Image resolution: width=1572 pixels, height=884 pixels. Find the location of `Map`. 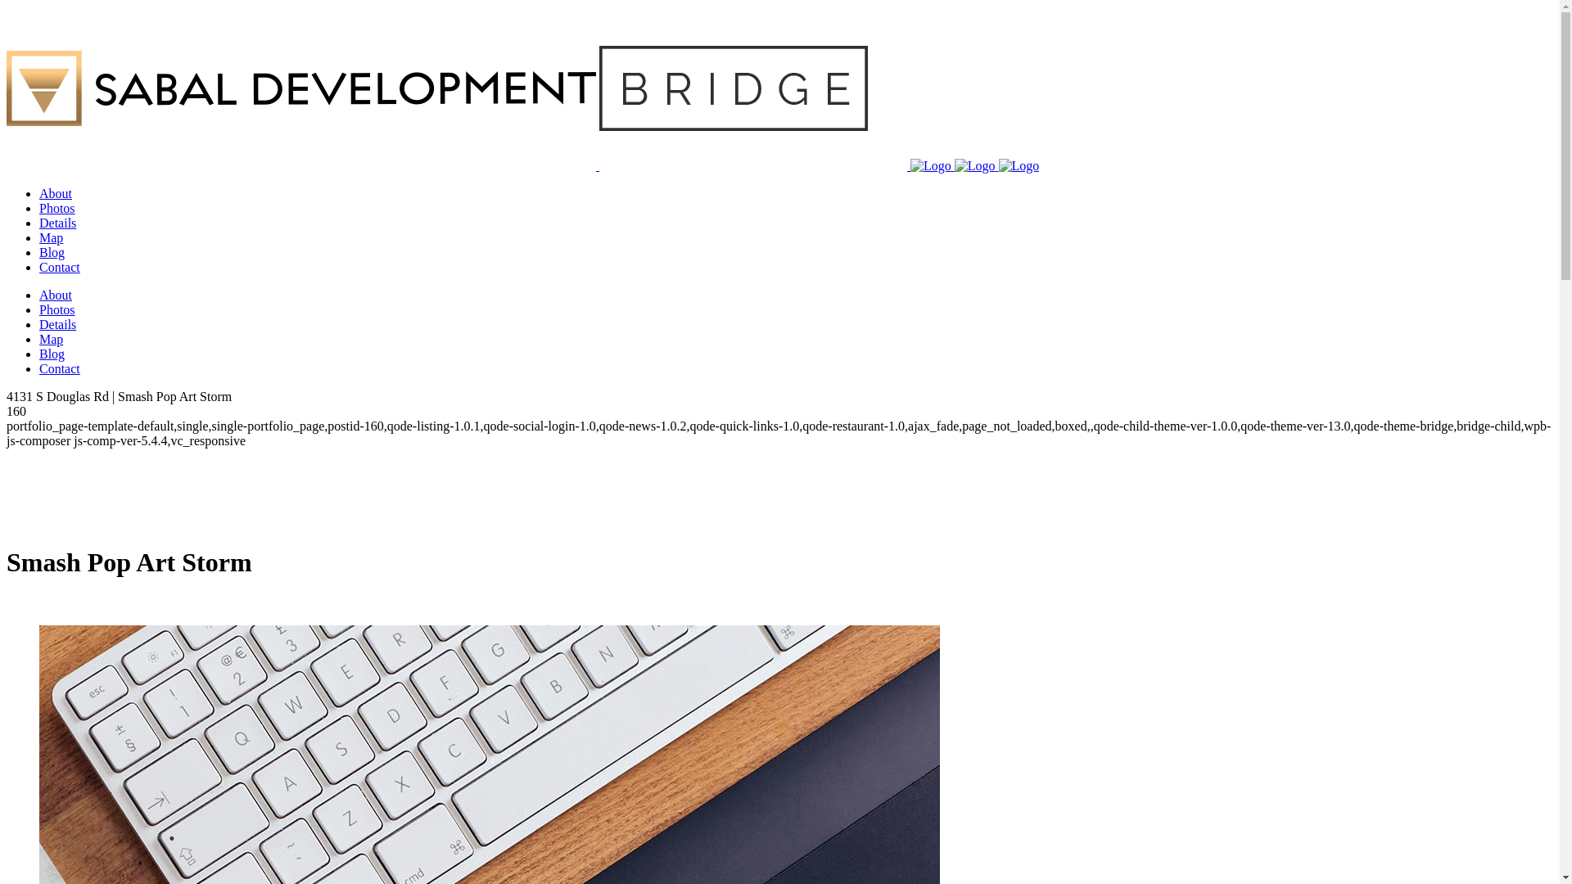

Map is located at coordinates (51, 237).